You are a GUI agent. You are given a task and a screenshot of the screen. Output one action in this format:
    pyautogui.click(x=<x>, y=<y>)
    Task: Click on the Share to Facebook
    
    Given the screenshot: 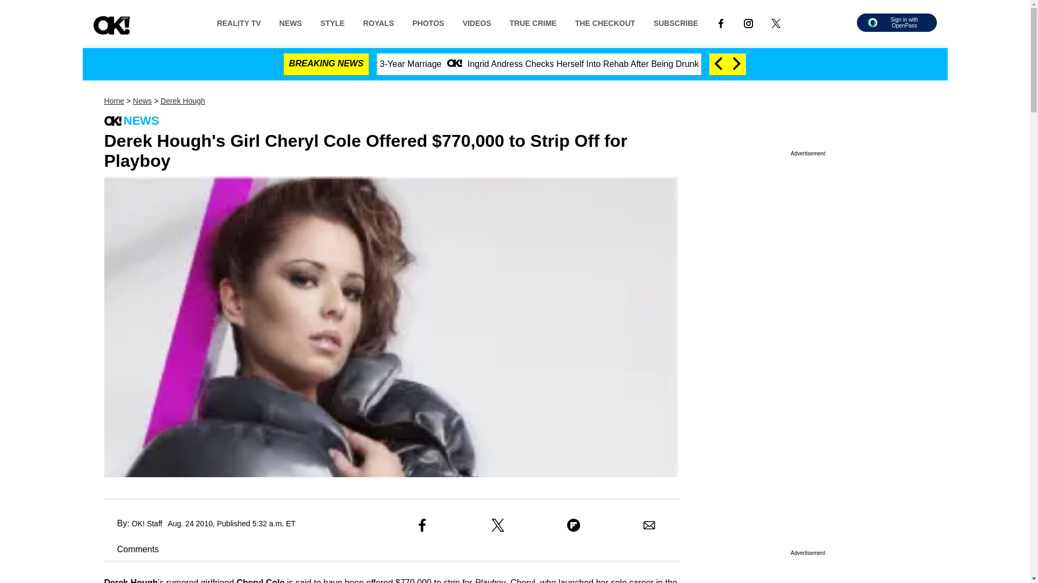 What is the action you would take?
    pyautogui.click(x=422, y=525)
    